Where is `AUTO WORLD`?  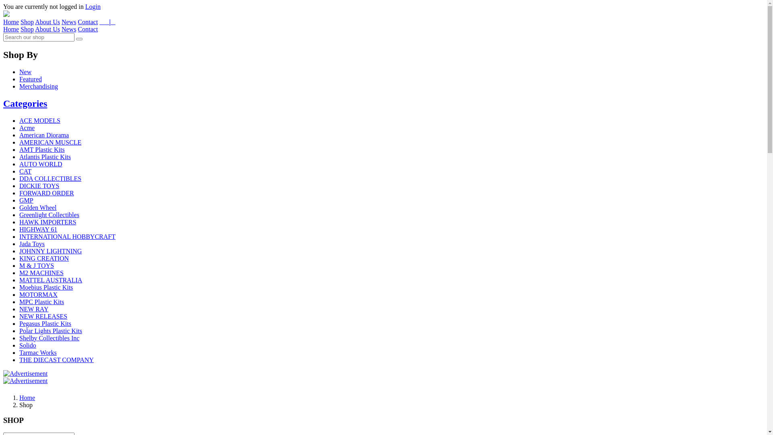 AUTO WORLD is located at coordinates (41, 164).